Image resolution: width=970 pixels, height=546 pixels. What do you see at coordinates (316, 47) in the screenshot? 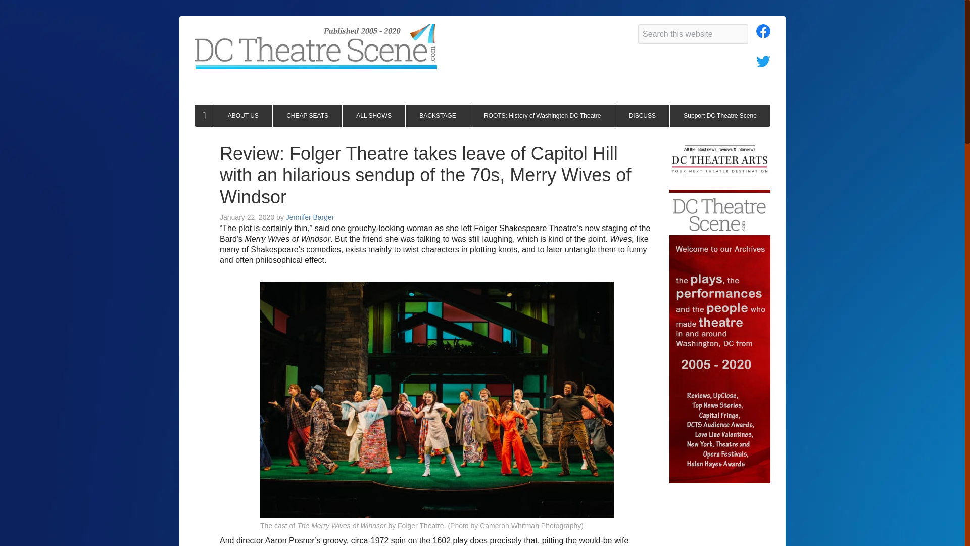
I see `DC Theatre Scene` at bounding box center [316, 47].